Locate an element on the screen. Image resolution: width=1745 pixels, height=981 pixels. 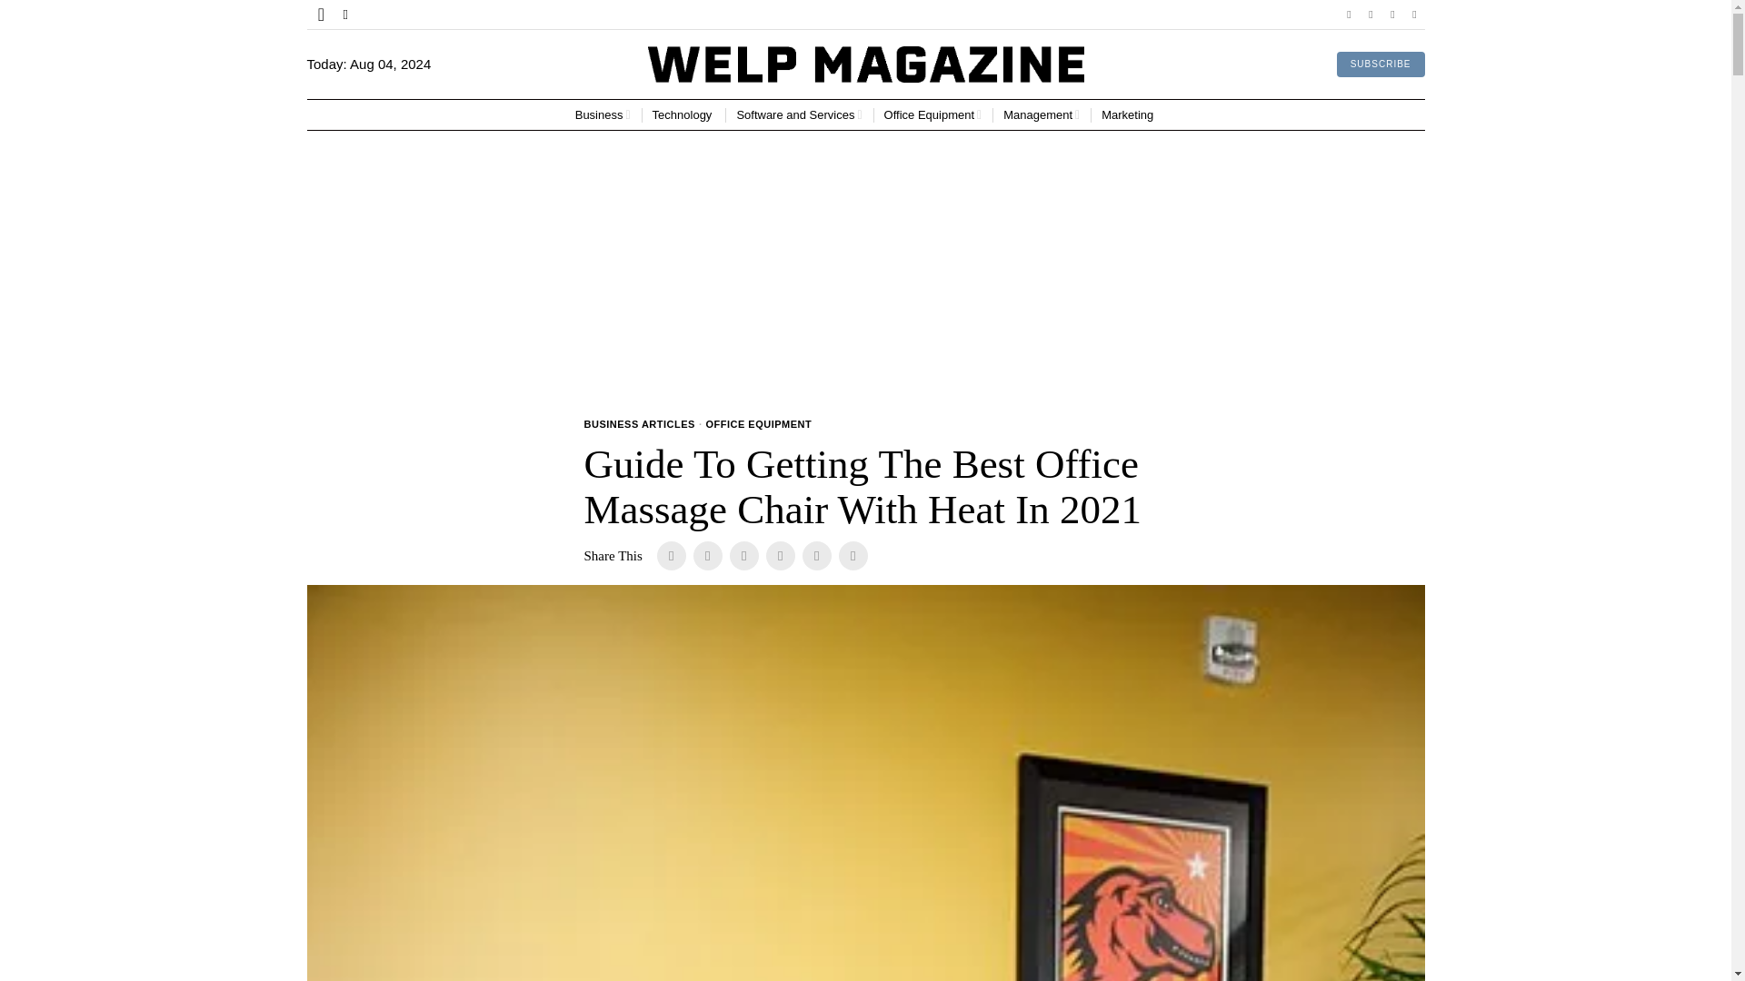
SUBSCRIBE is located at coordinates (1381, 64).